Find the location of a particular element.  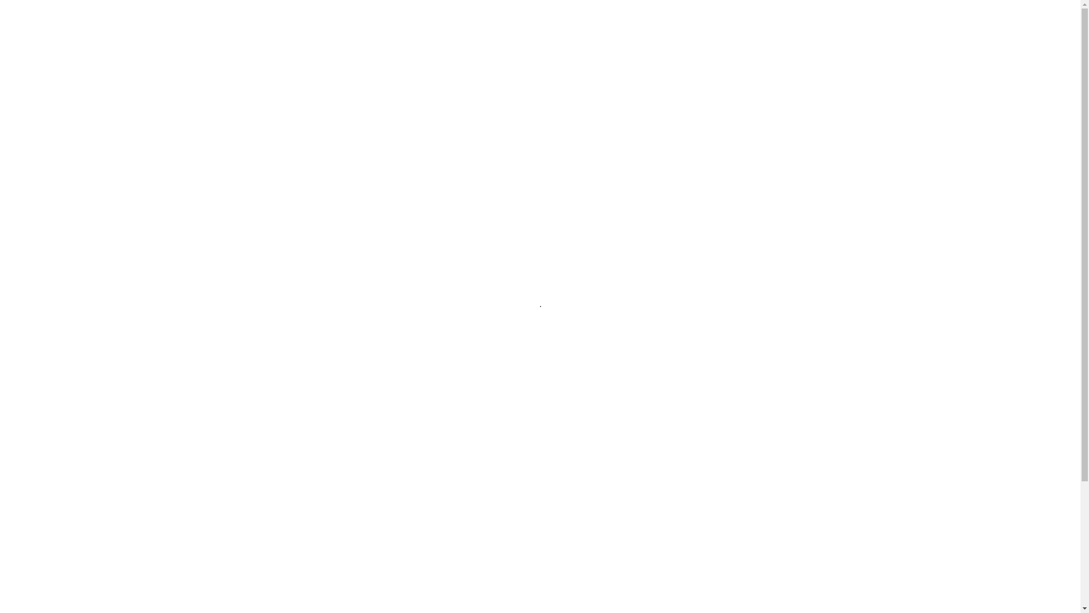

Sponsors is located at coordinates (816, 26).